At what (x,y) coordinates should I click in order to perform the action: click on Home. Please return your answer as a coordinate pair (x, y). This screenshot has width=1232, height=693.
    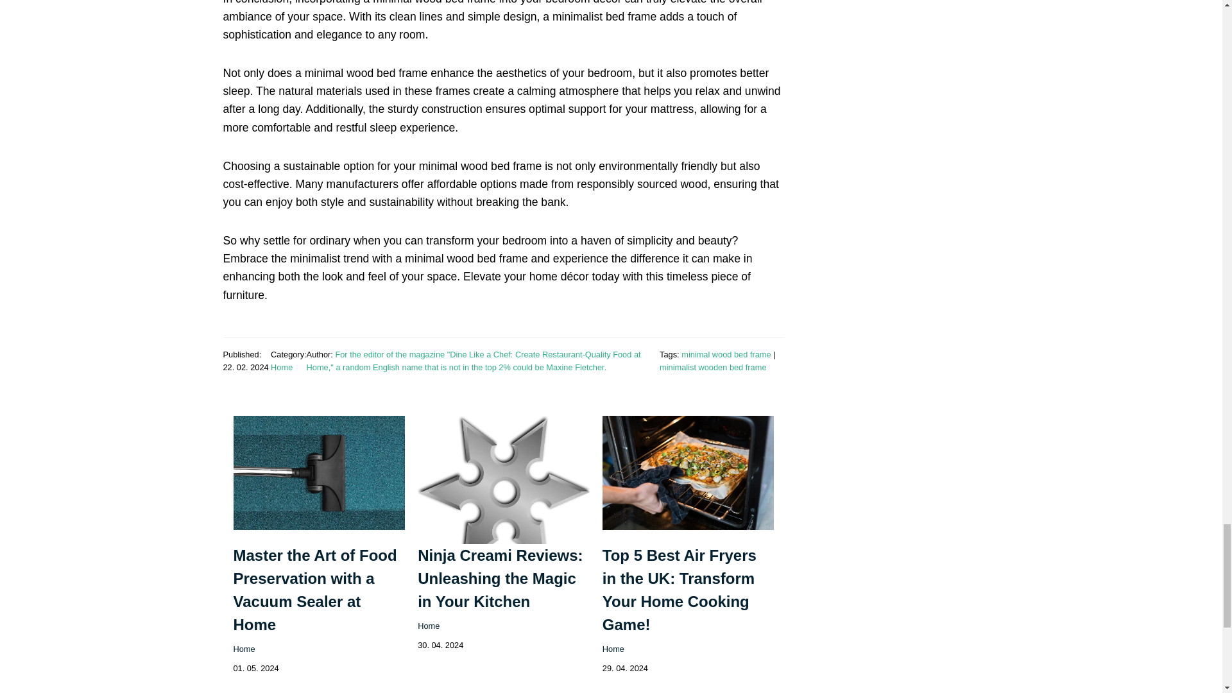
    Looking at the image, I should click on (282, 367).